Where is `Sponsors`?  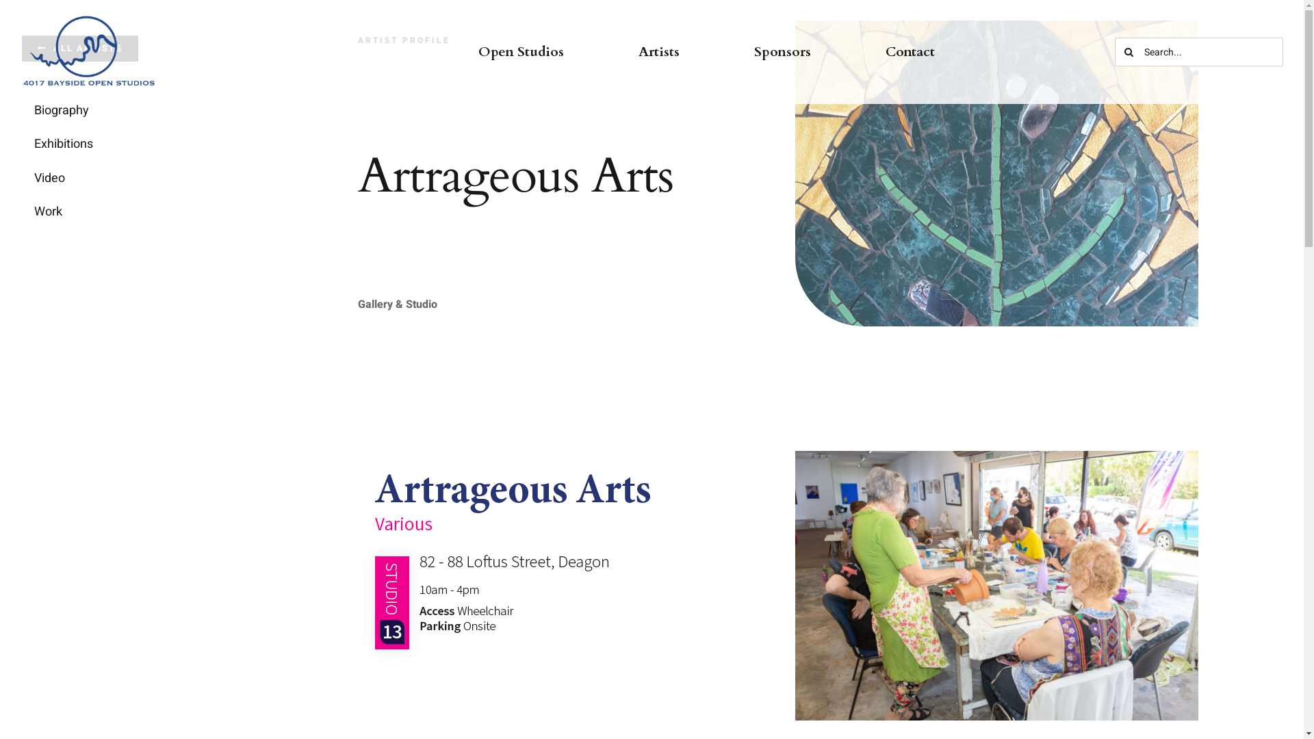
Sponsors is located at coordinates (783, 52).